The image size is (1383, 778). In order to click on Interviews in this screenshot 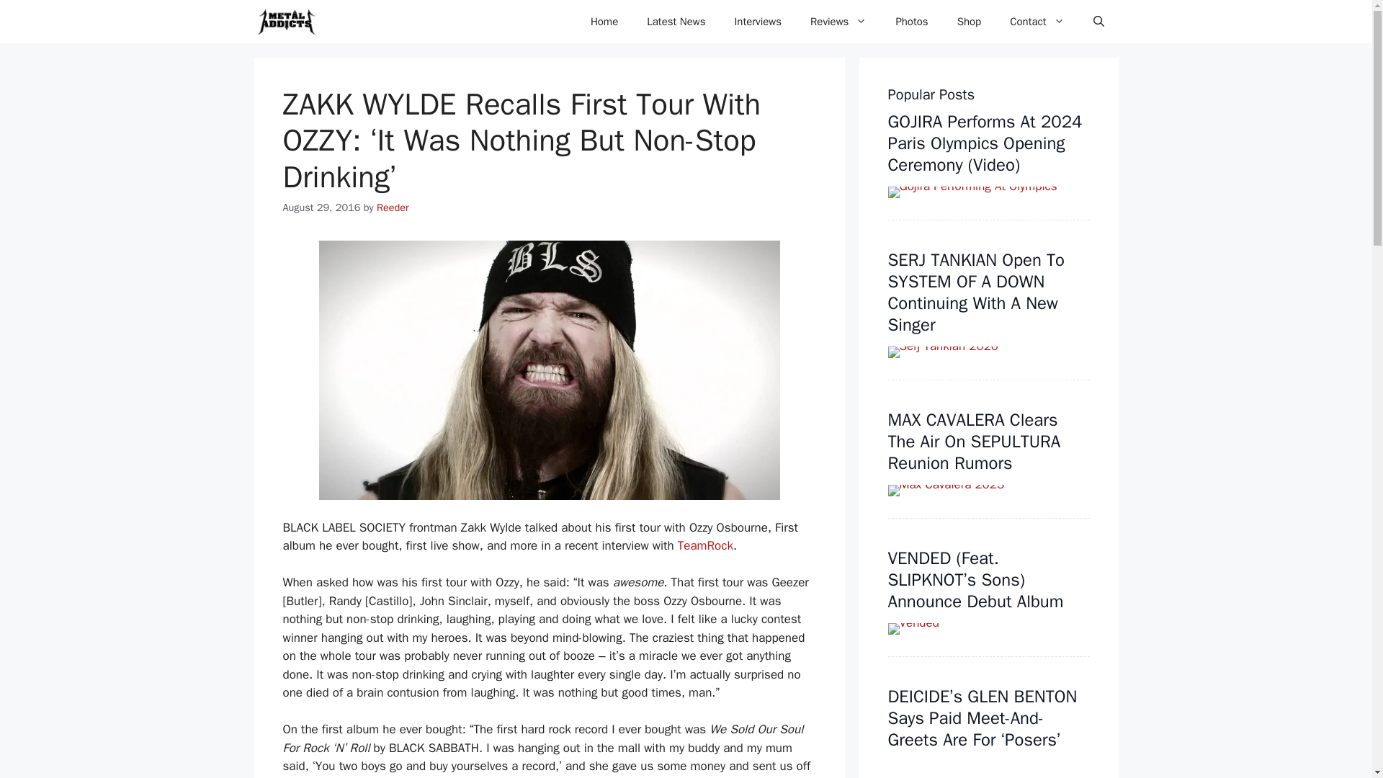, I will do `click(758, 22)`.